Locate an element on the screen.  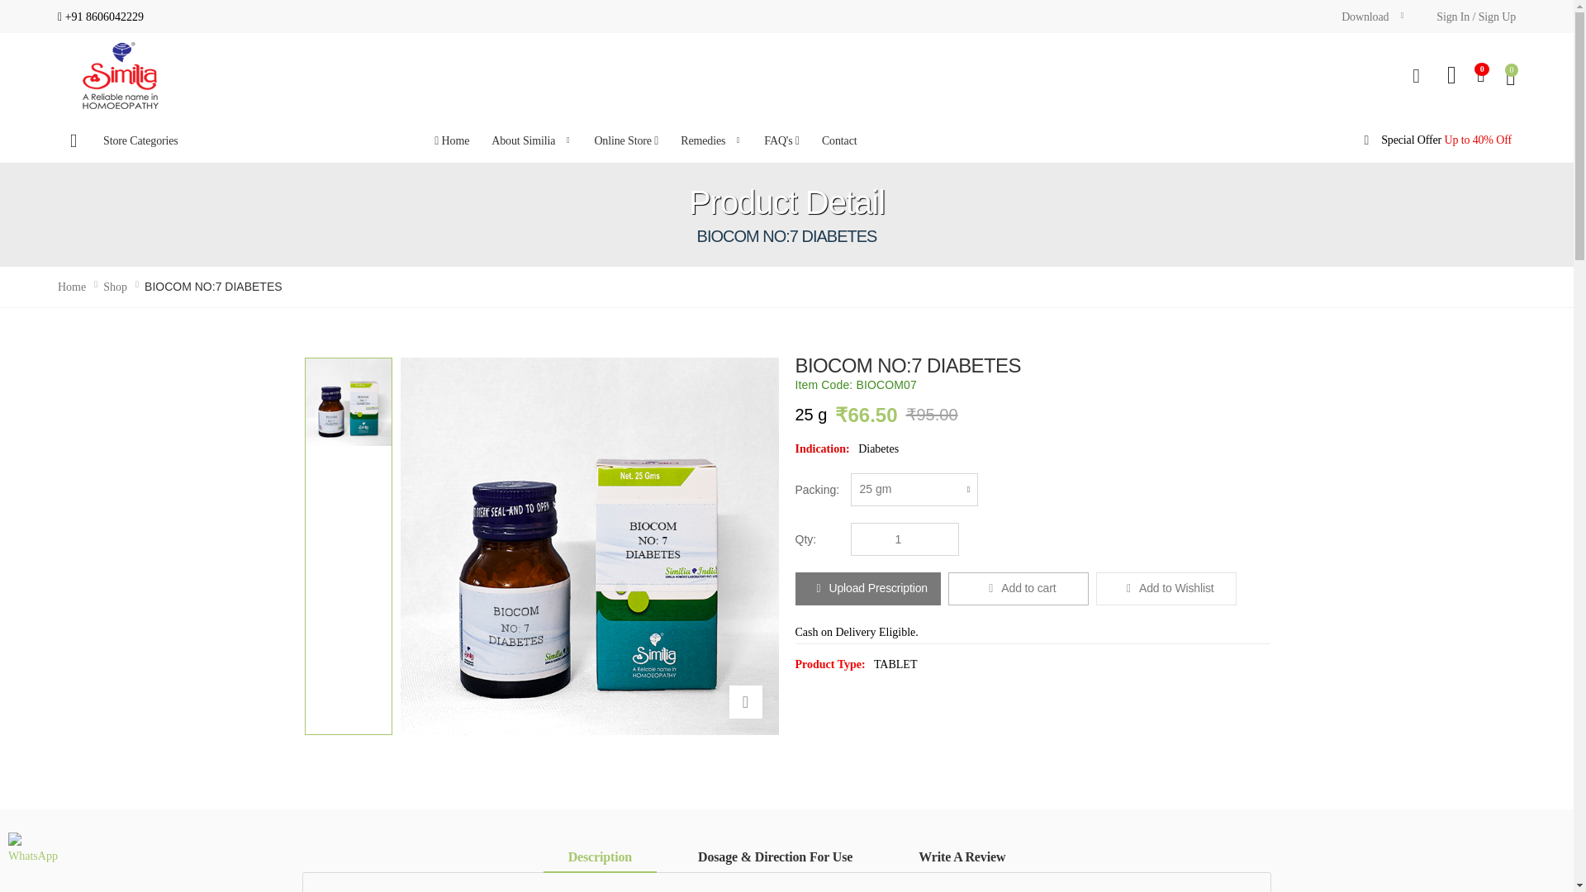
Home is located at coordinates (451, 140).